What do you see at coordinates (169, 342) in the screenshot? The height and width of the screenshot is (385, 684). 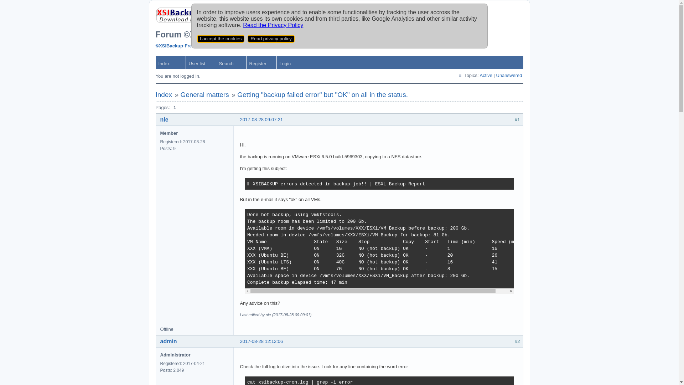 I see `admin` at bounding box center [169, 342].